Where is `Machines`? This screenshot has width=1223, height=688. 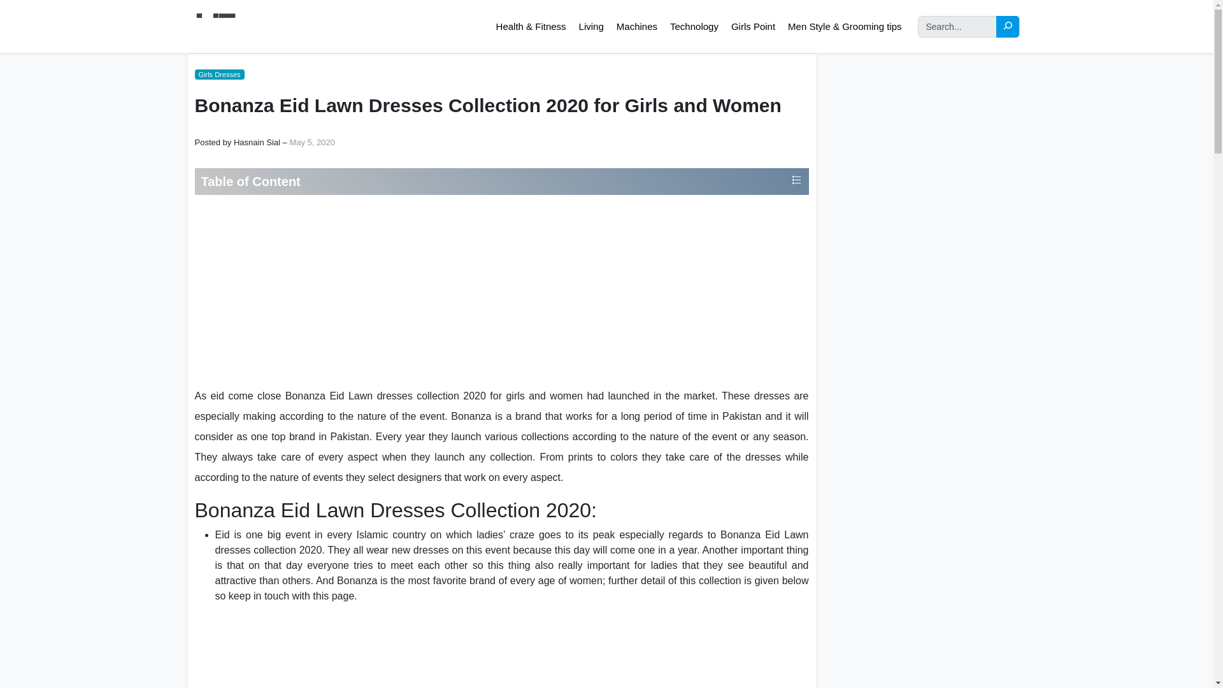 Machines is located at coordinates (637, 27).